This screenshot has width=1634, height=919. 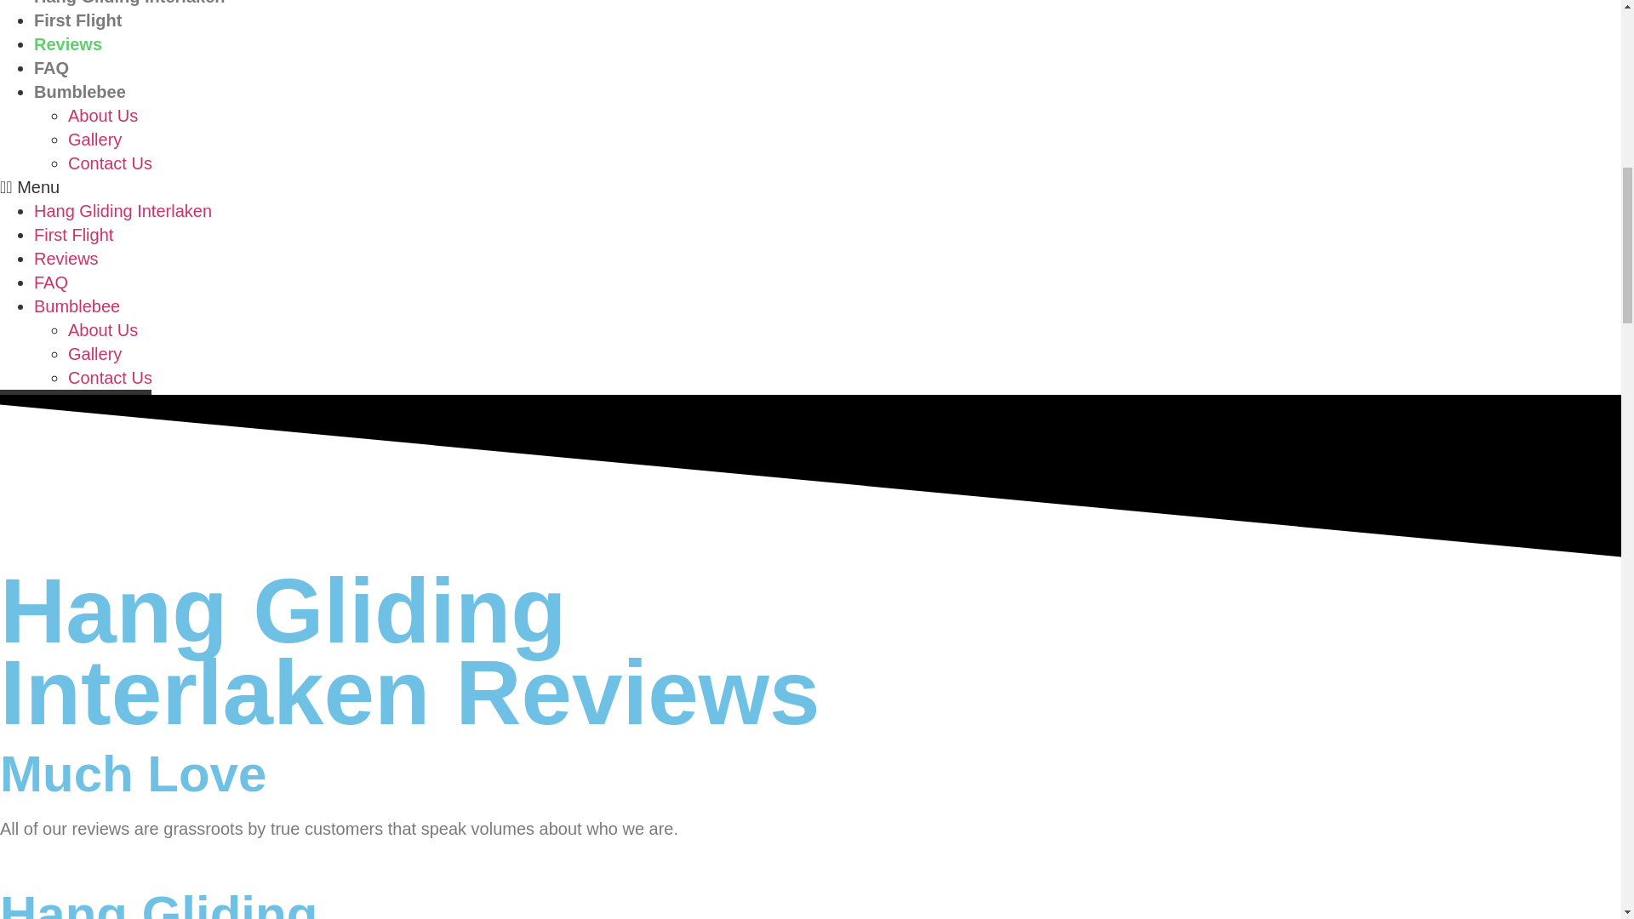 I want to click on Gallery, so click(x=94, y=140).